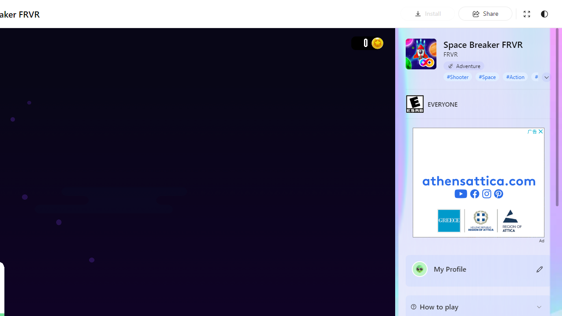  What do you see at coordinates (540, 269) in the screenshot?
I see `Class: button edit-icon` at bounding box center [540, 269].